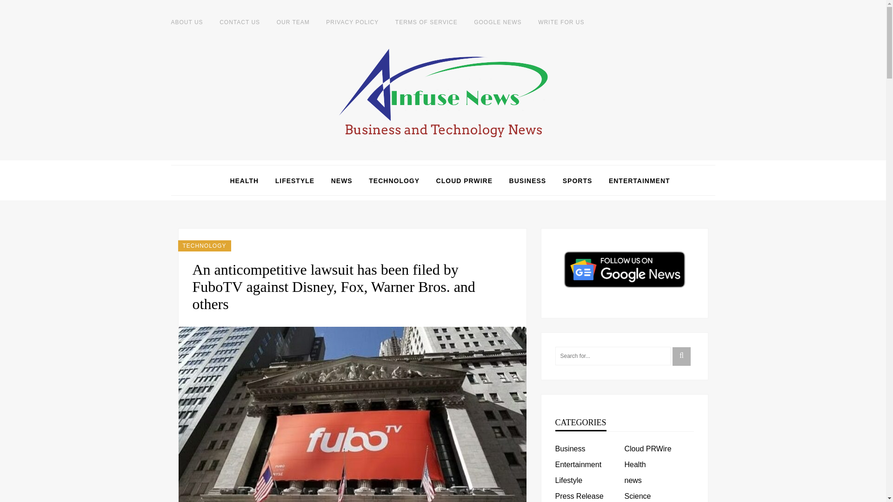 The height and width of the screenshot is (502, 893). Describe the element at coordinates (294, 180) in the screenshot. I see `LIFESTYLE` at that location.